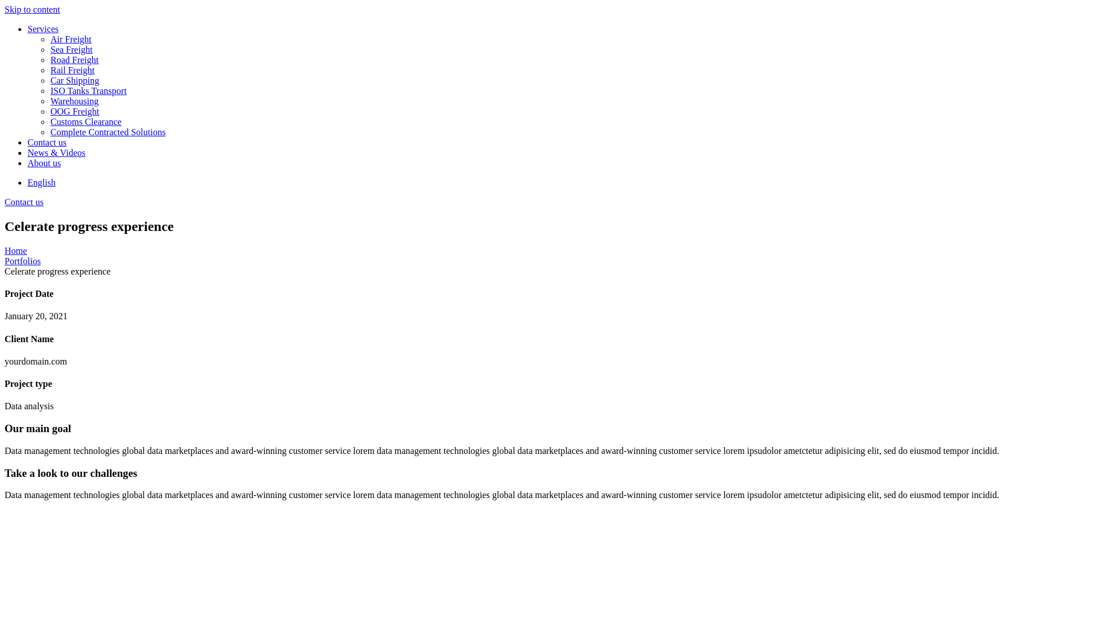 The height and width of the screenshot is (619, 1101). I want to click on Rail Freight, so click(573, 70).